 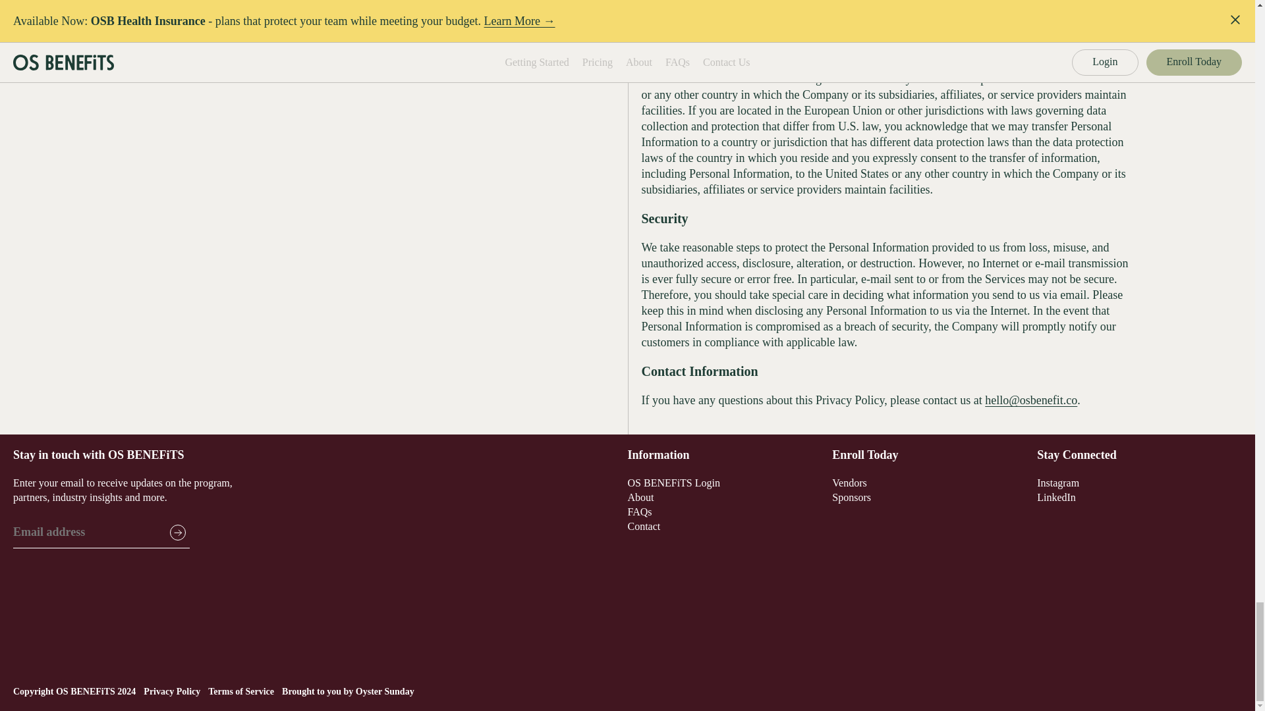 What do you see at coordinates (1058, 482) in the screenshot?
I see `Instagram` at bounding box center [1058, 482].